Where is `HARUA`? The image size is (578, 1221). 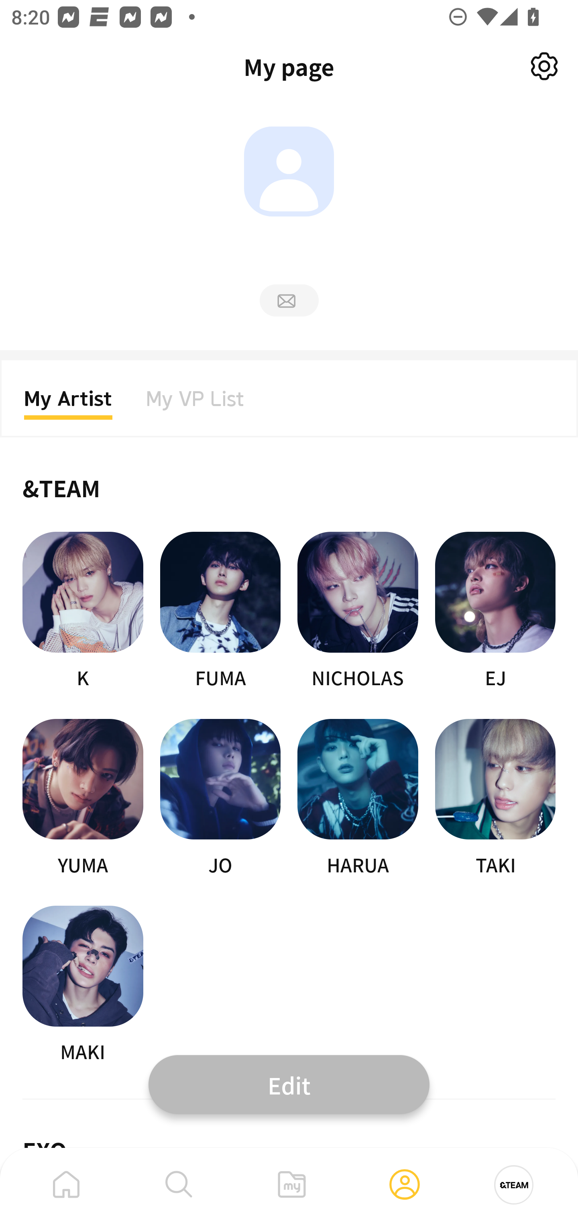
HARUA is located at coordinates (358, 798).